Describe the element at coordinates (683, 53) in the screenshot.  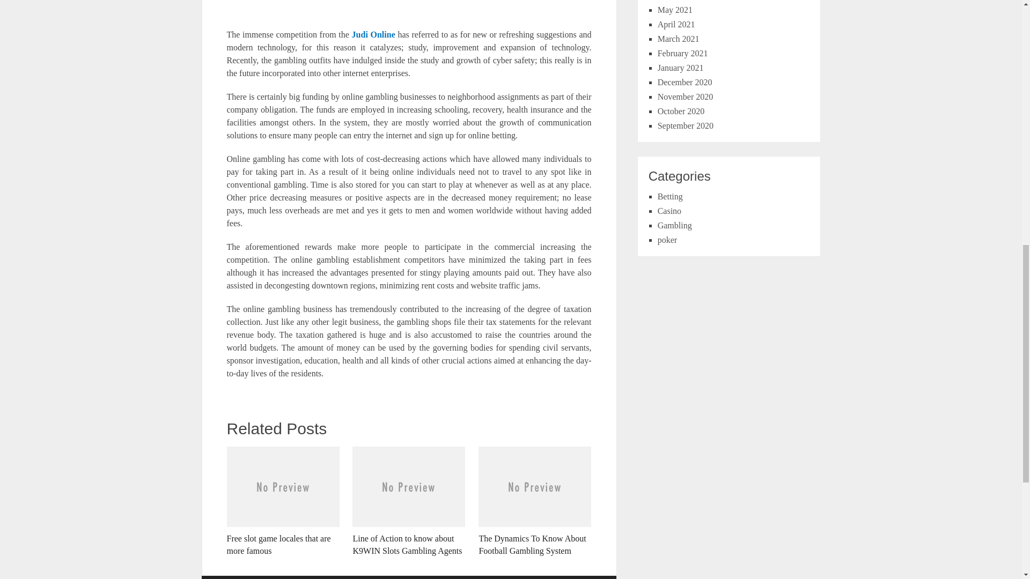
I see `February 2021` at that location.